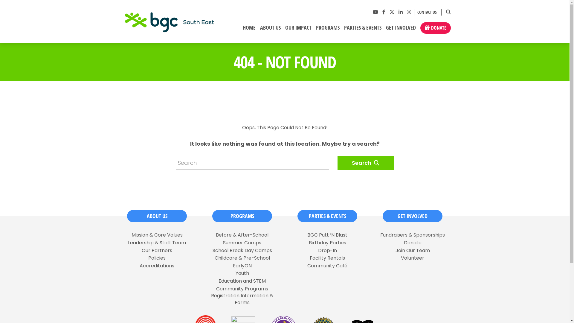  I want to click on GET INVOLVED, so click(401, 30).